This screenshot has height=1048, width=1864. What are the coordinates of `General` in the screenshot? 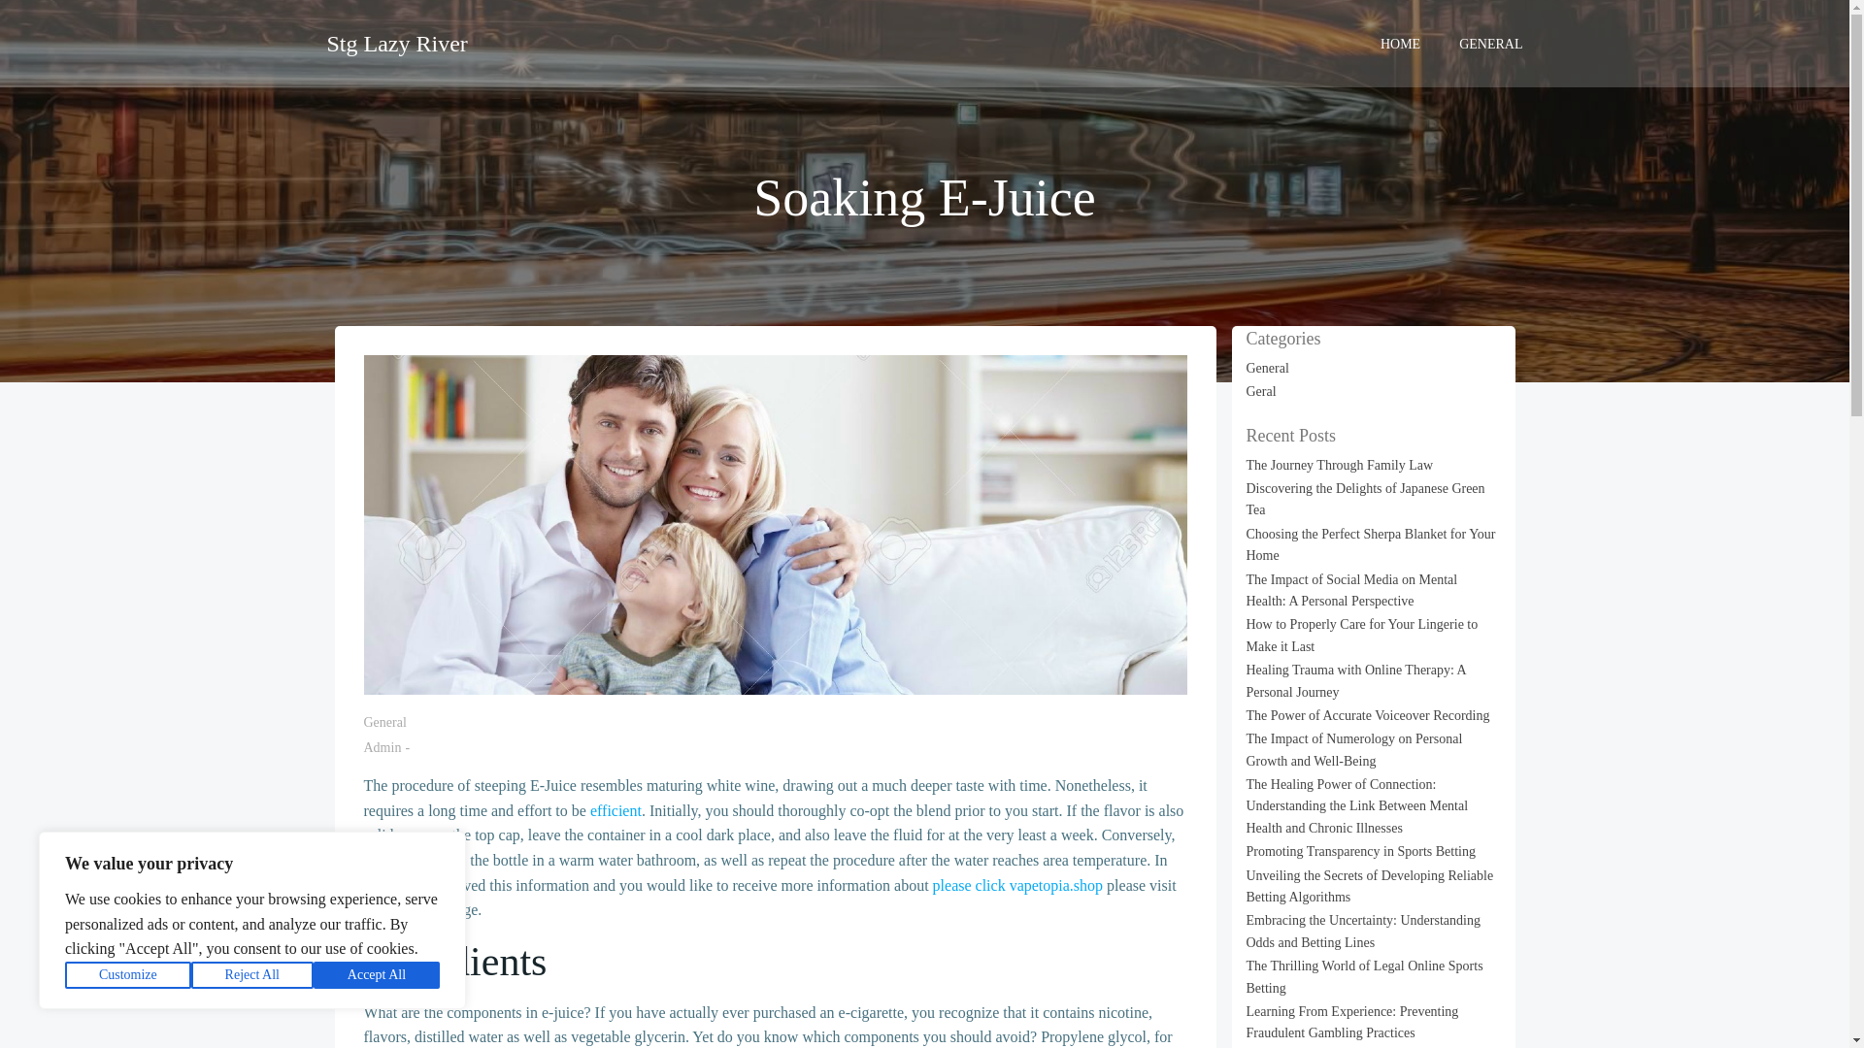 It's located at (384, 722).